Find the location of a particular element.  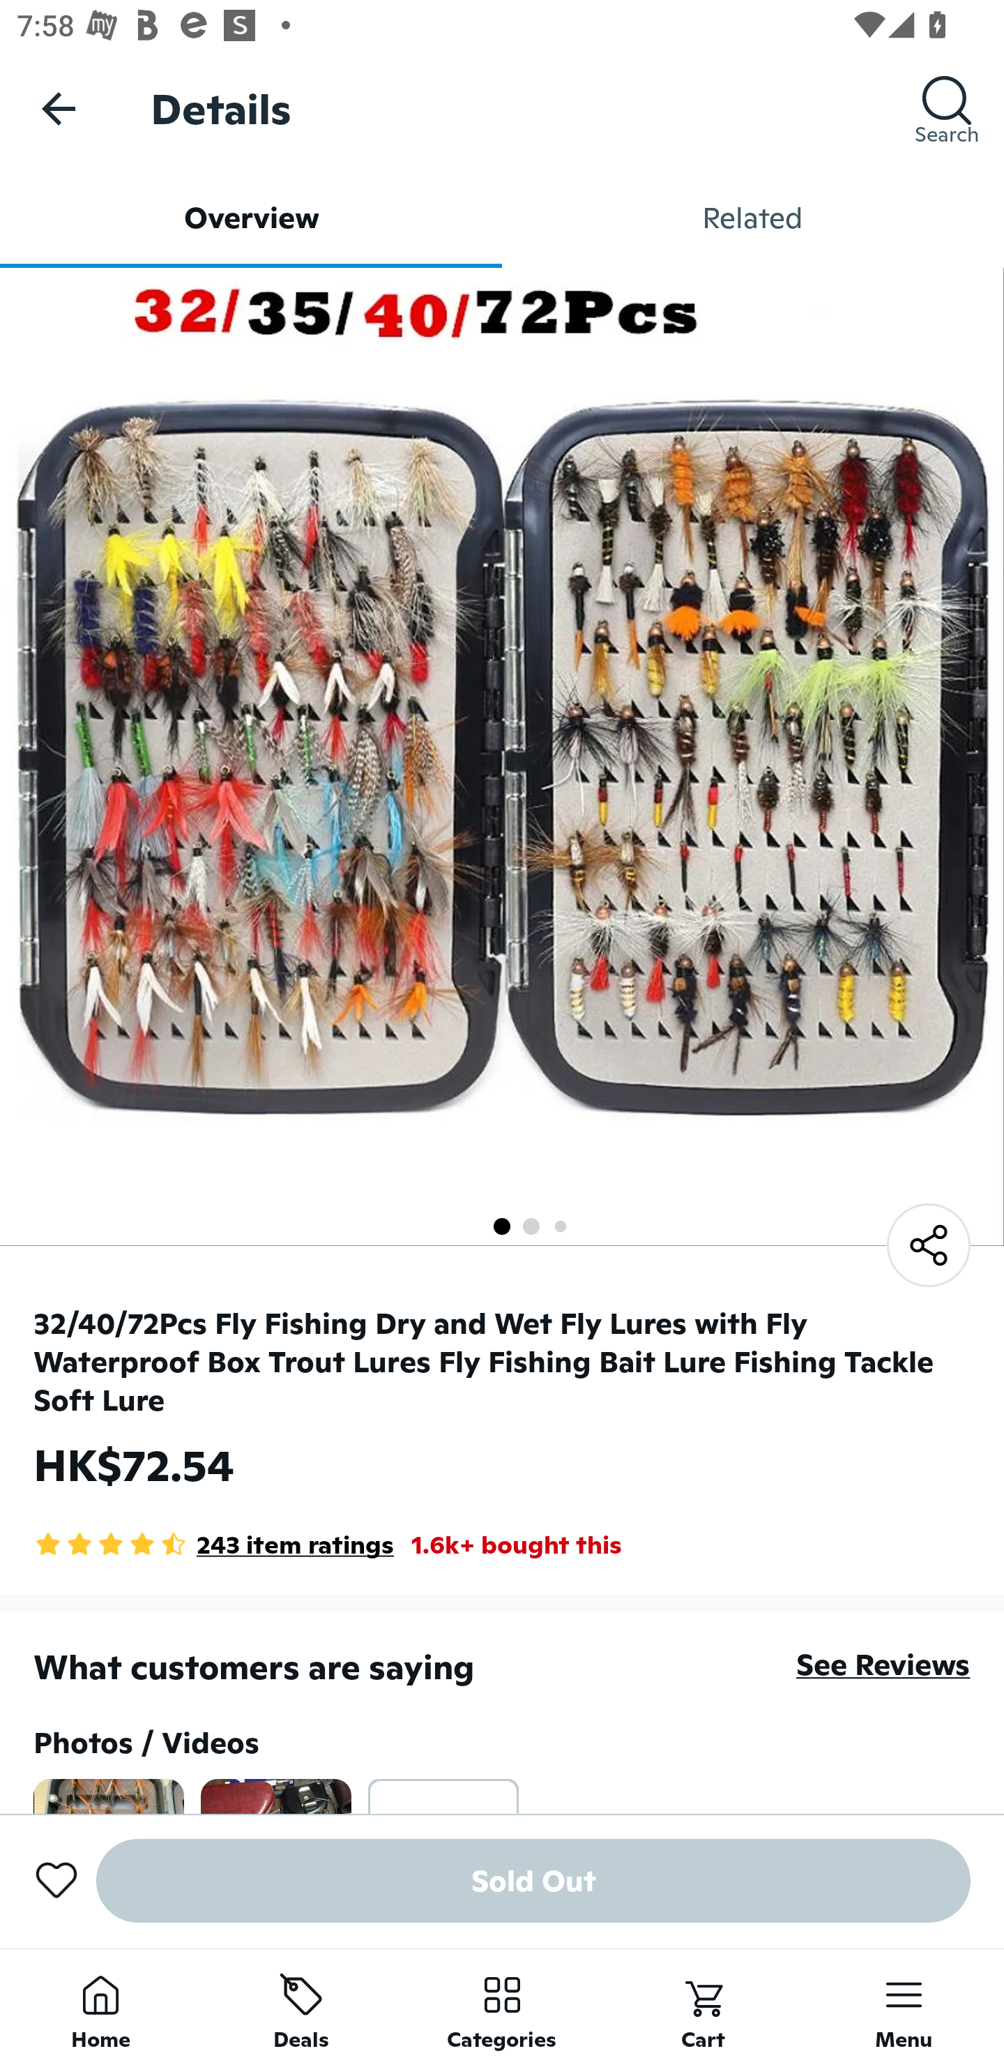

Cart is located at coordinates (703, 2006).